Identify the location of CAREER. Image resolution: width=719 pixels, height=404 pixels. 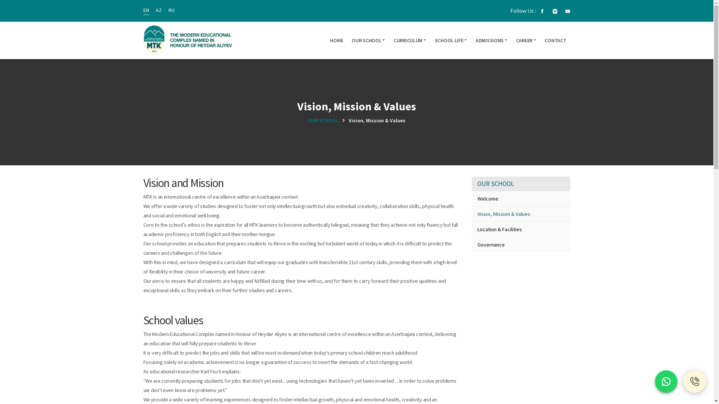
(526, 40).